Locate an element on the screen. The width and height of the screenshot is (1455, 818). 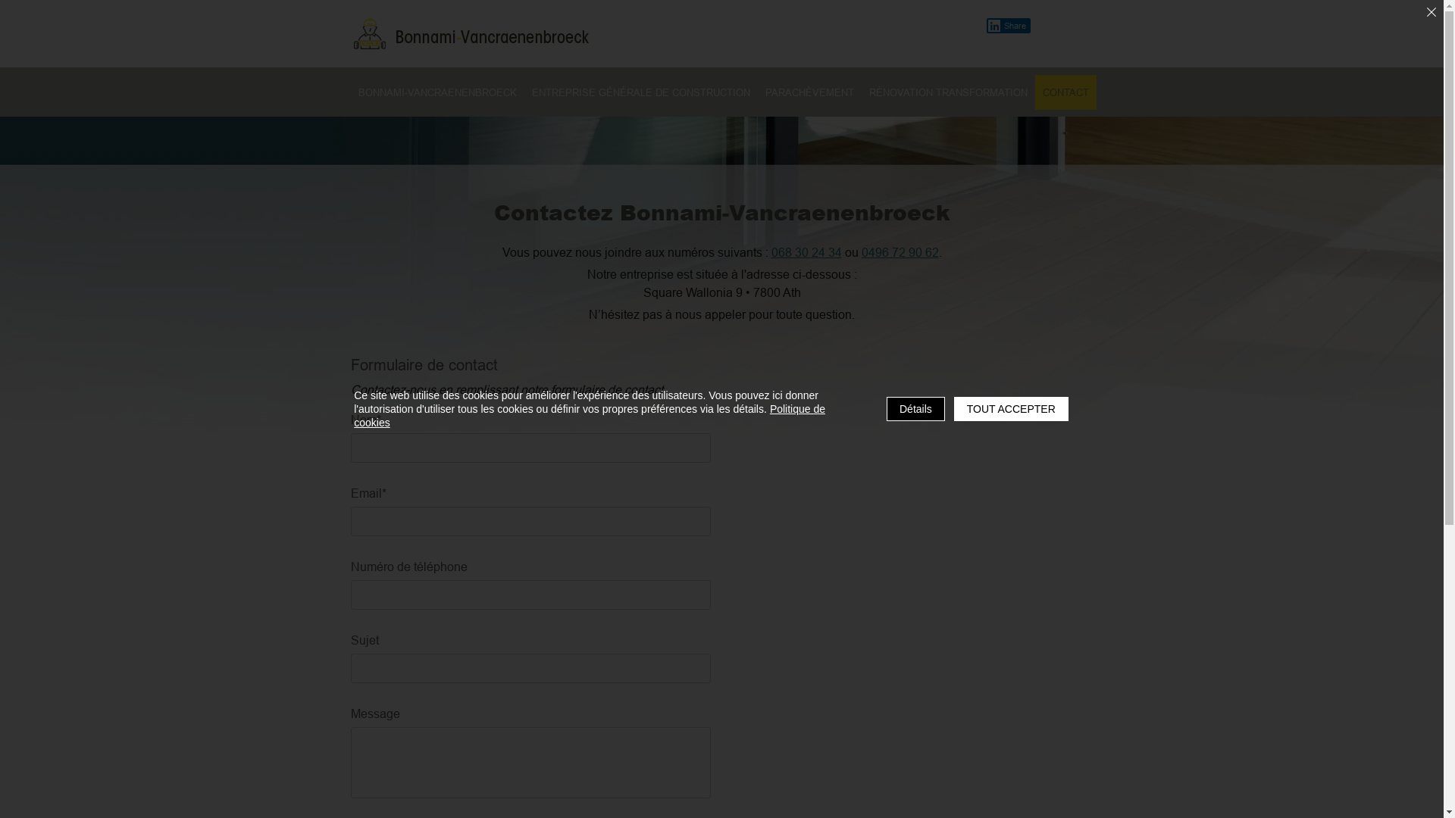
BONNAMI-VANCRAENENBROECK is located at coordinates (436, 92).